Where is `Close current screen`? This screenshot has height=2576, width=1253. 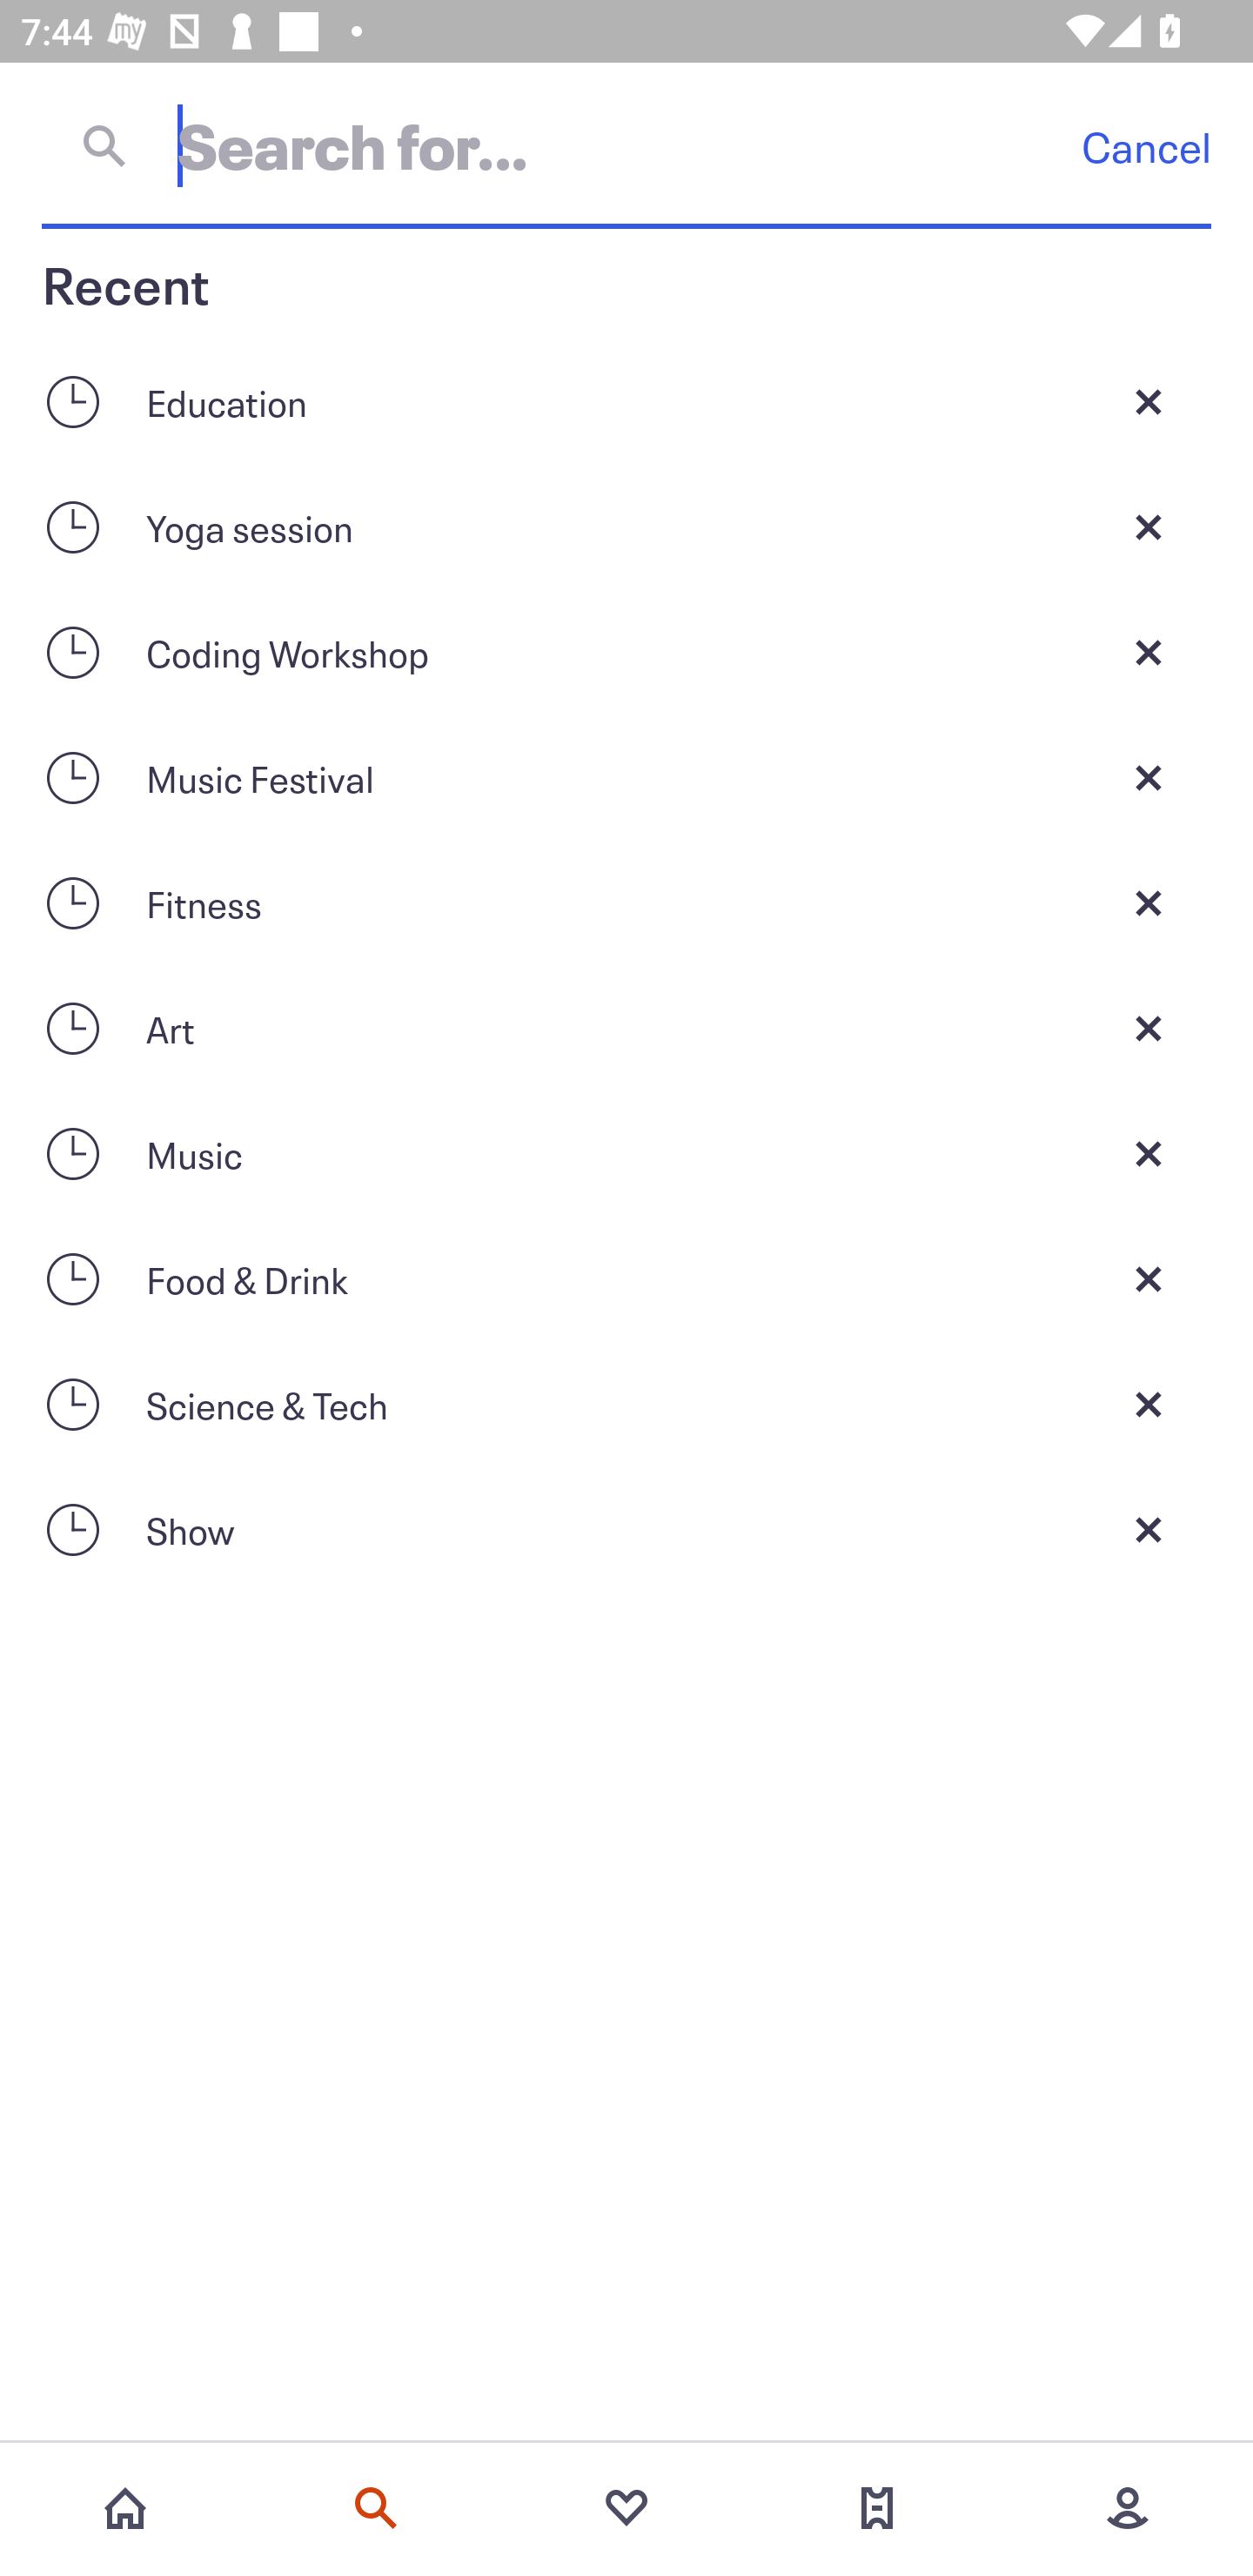 Close current screen is located at coordinates (1149, 1279).